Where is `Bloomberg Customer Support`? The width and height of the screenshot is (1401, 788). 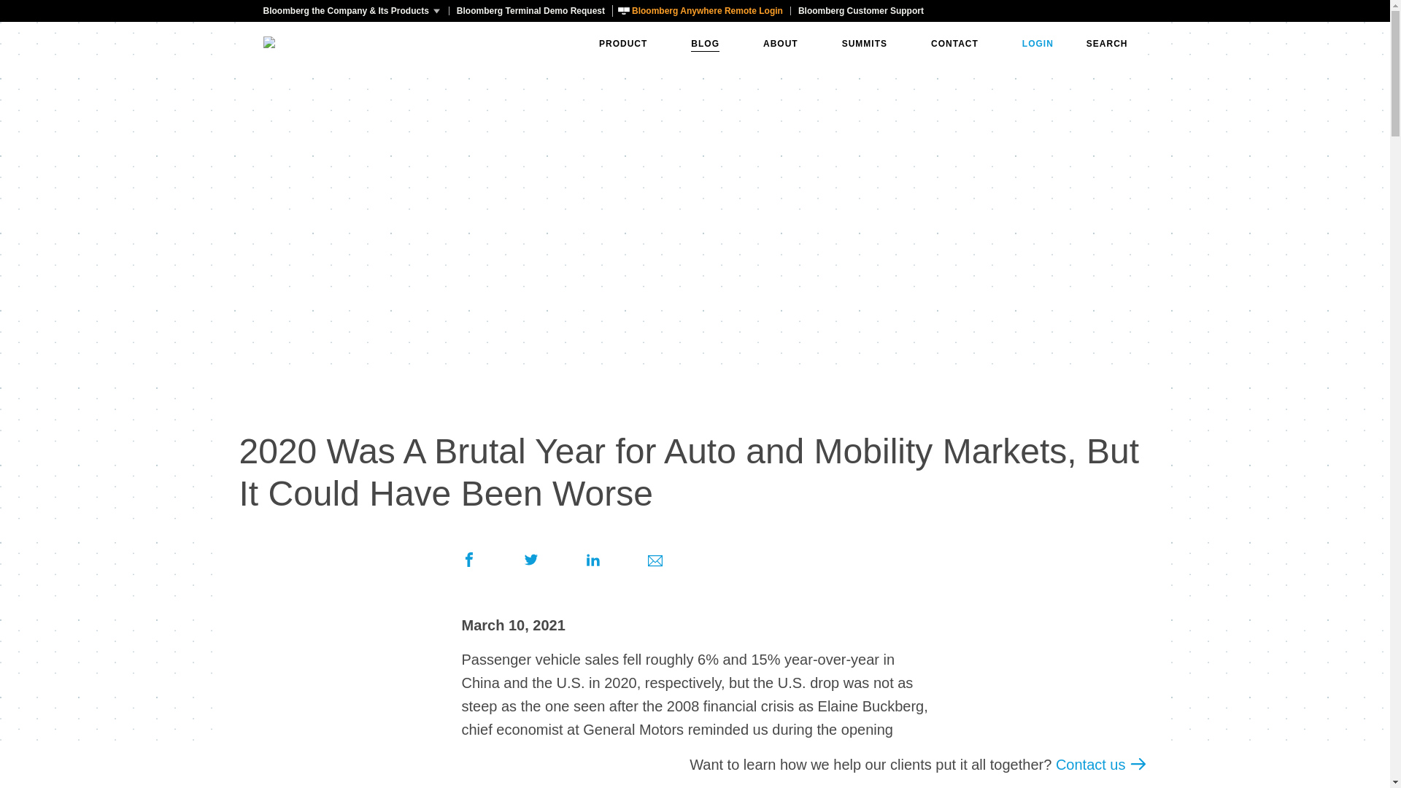 Bloomberg Customer Support is located at coordinates (860, 10).